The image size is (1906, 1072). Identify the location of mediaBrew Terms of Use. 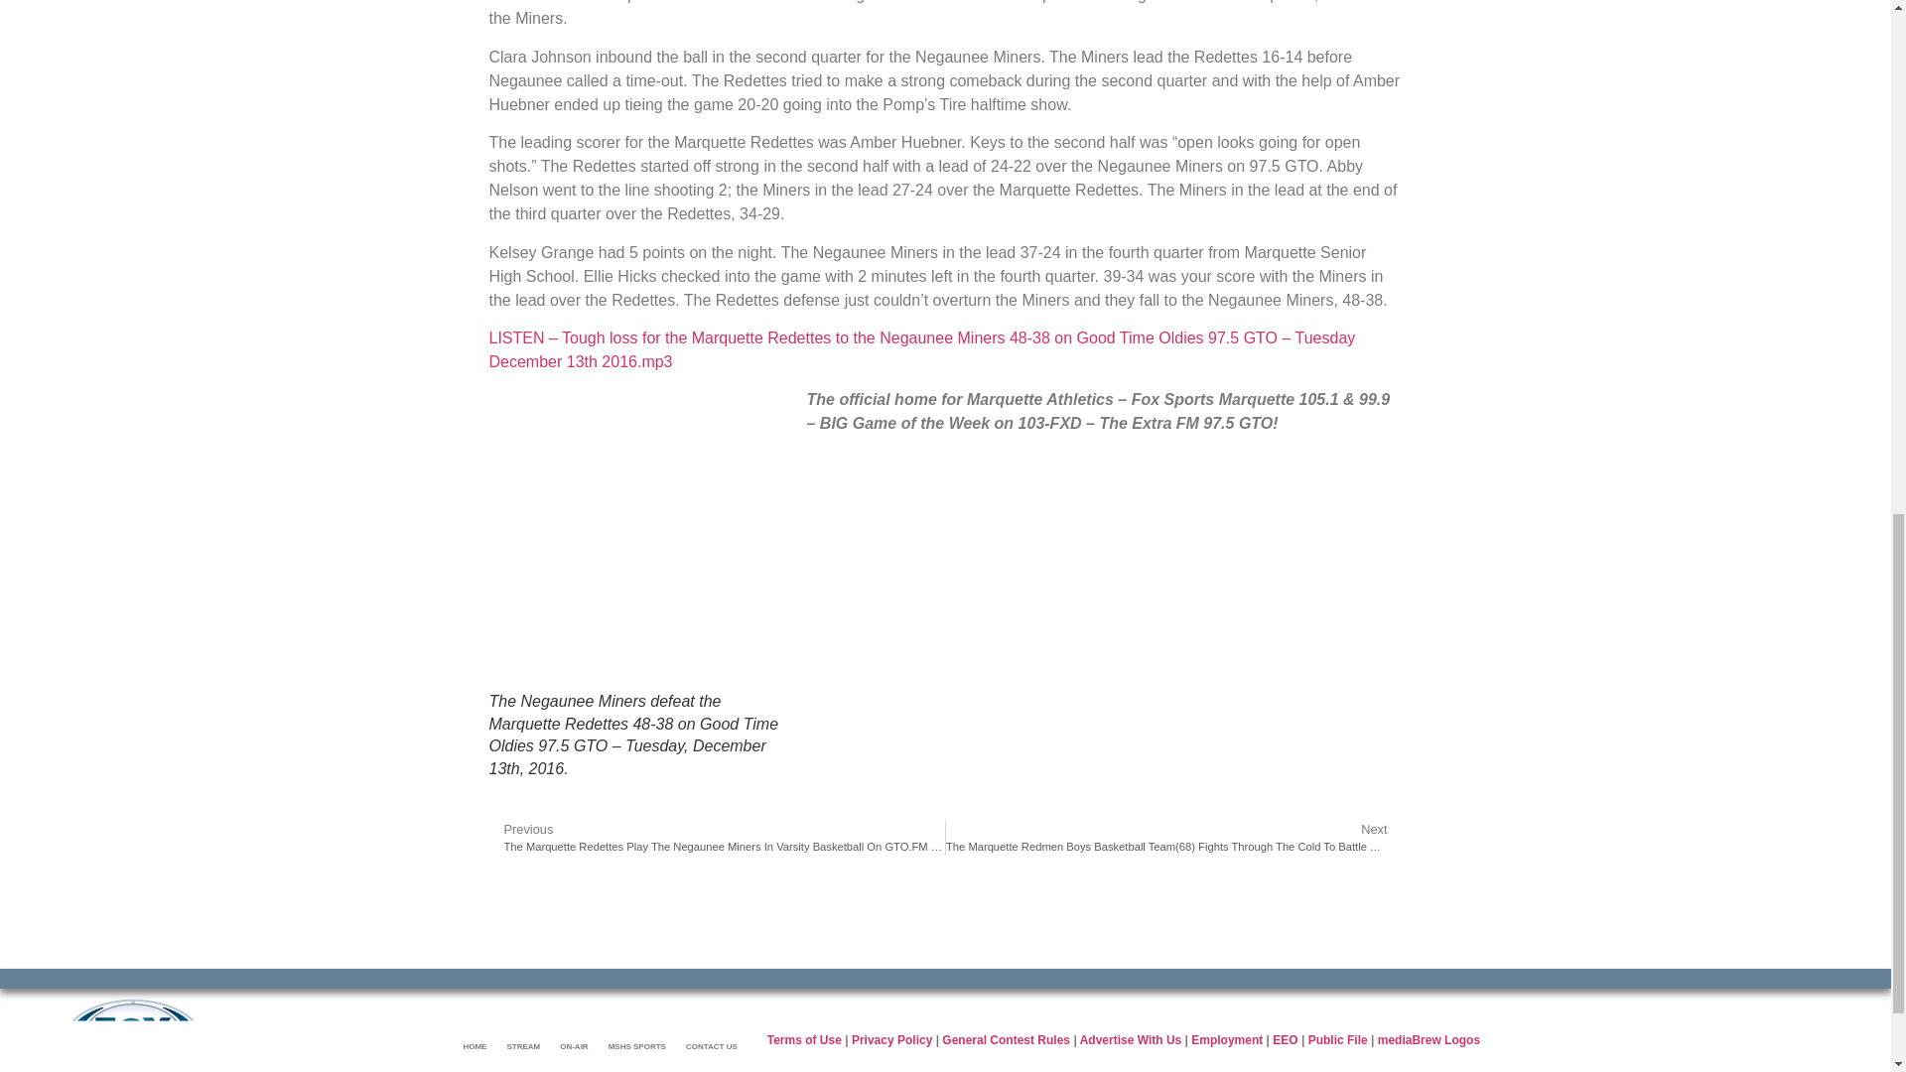
(804, 1040).